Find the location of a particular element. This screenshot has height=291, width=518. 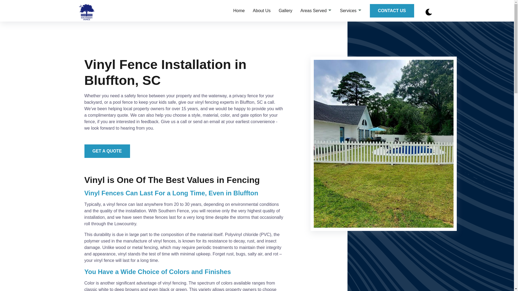

Home is located at coordinates (239, 11).